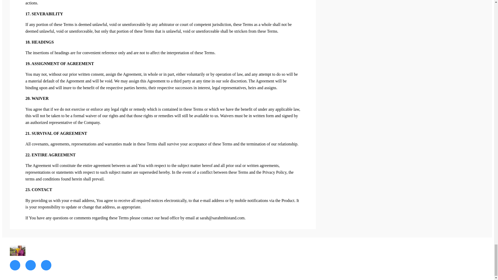 The image size is (498, 280). What do you see at coordinates (292, 251) in the screenshot?
I see `Terms` at bounding box center [292, 251].